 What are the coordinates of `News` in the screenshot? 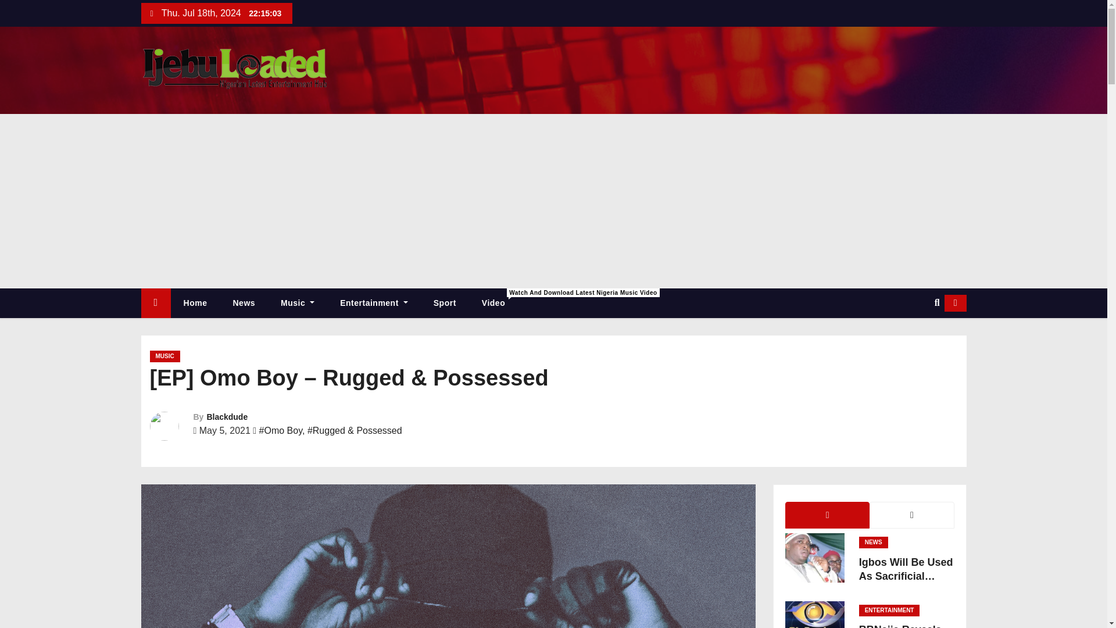 It's located at (244, 302).